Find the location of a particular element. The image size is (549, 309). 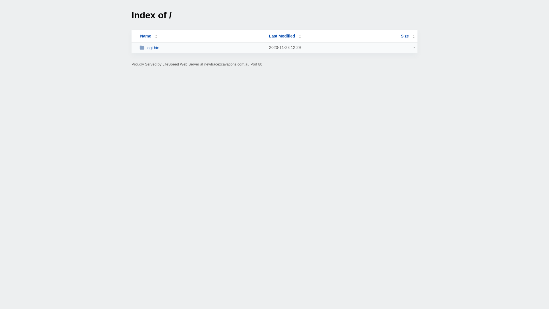

Last Modified is located at coordinates (285, 36).